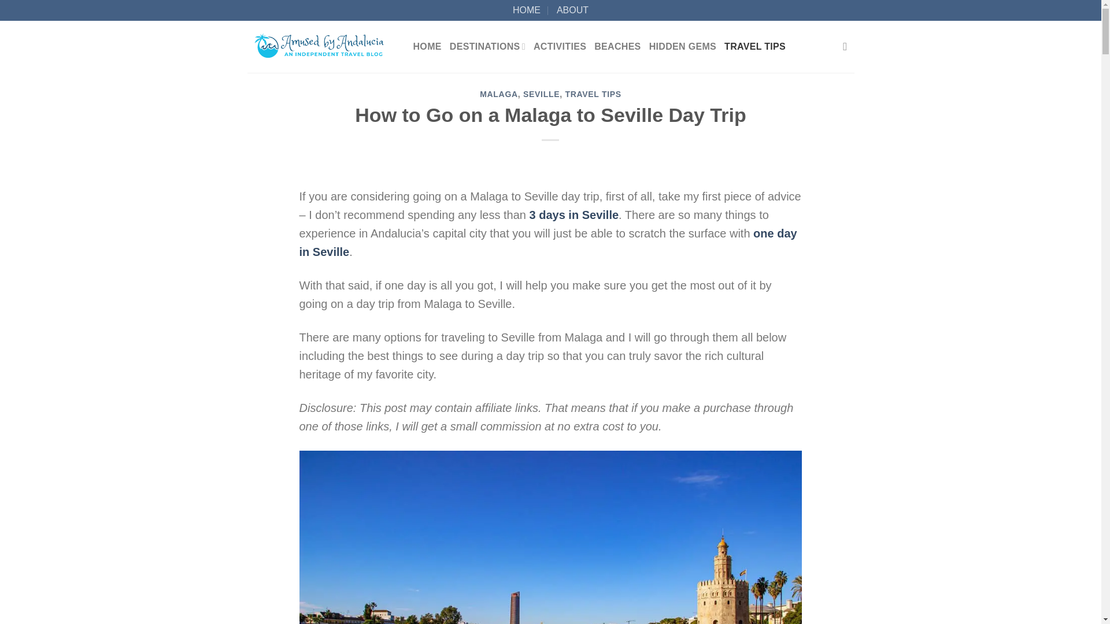 This screenshot has width=1110, height=624. I want to click on one day in Seville, so click(548, 243).